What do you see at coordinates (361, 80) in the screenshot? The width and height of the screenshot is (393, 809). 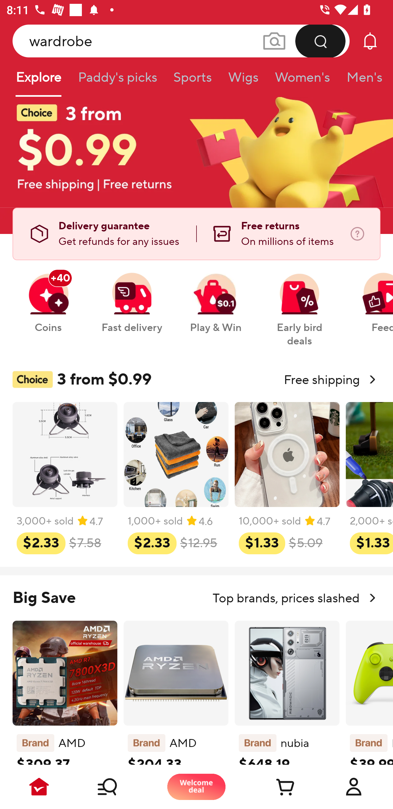 I see `Men's` at bounding box center [361, 80].